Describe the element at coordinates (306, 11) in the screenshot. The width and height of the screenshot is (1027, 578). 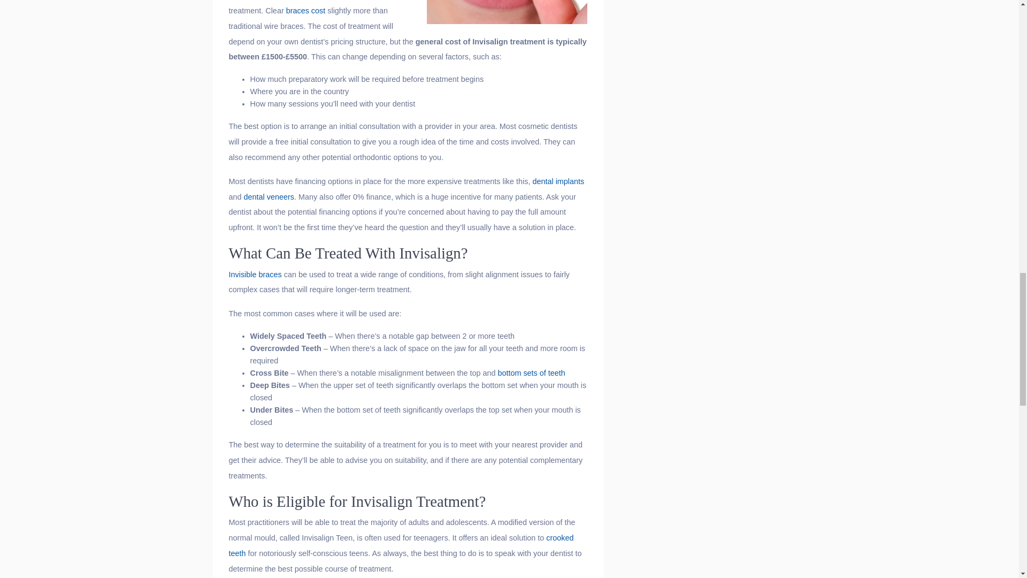
I see `braces cost` at that location.